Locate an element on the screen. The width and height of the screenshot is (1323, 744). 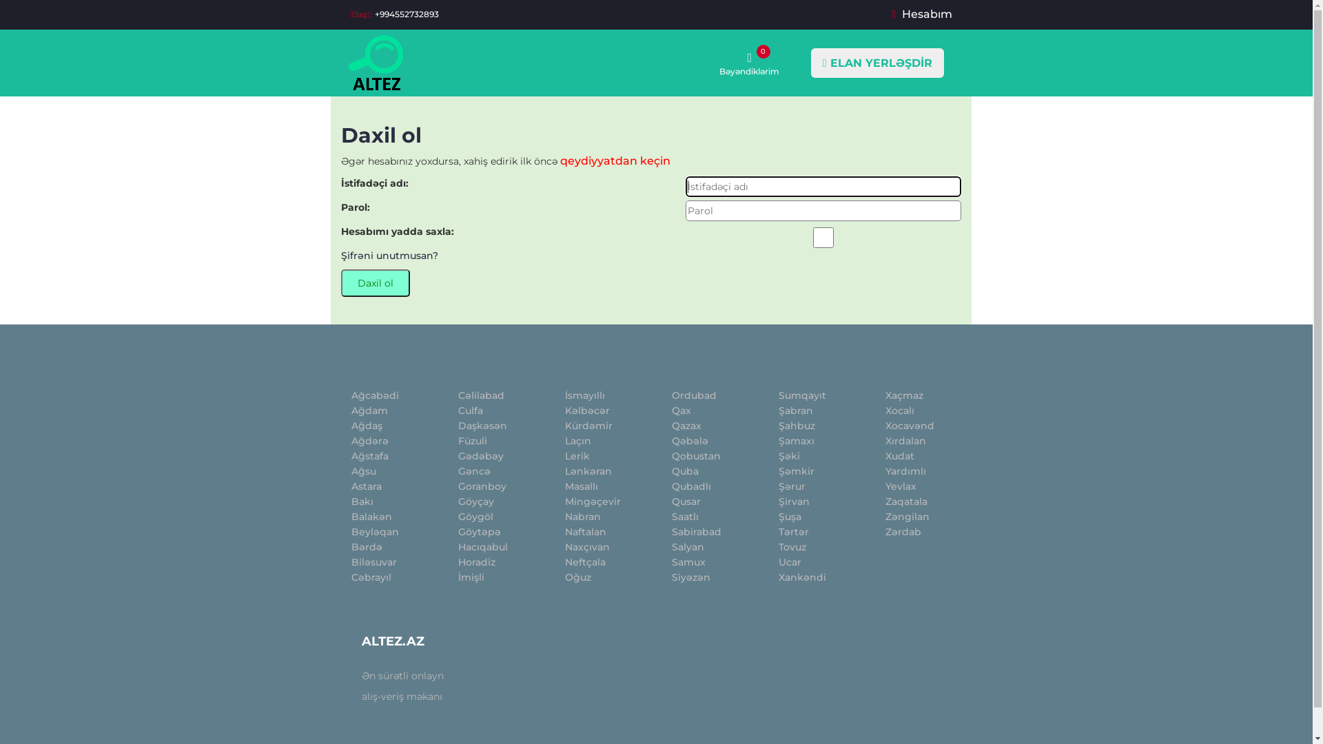
Qusar is located at coordinates (686, 502).